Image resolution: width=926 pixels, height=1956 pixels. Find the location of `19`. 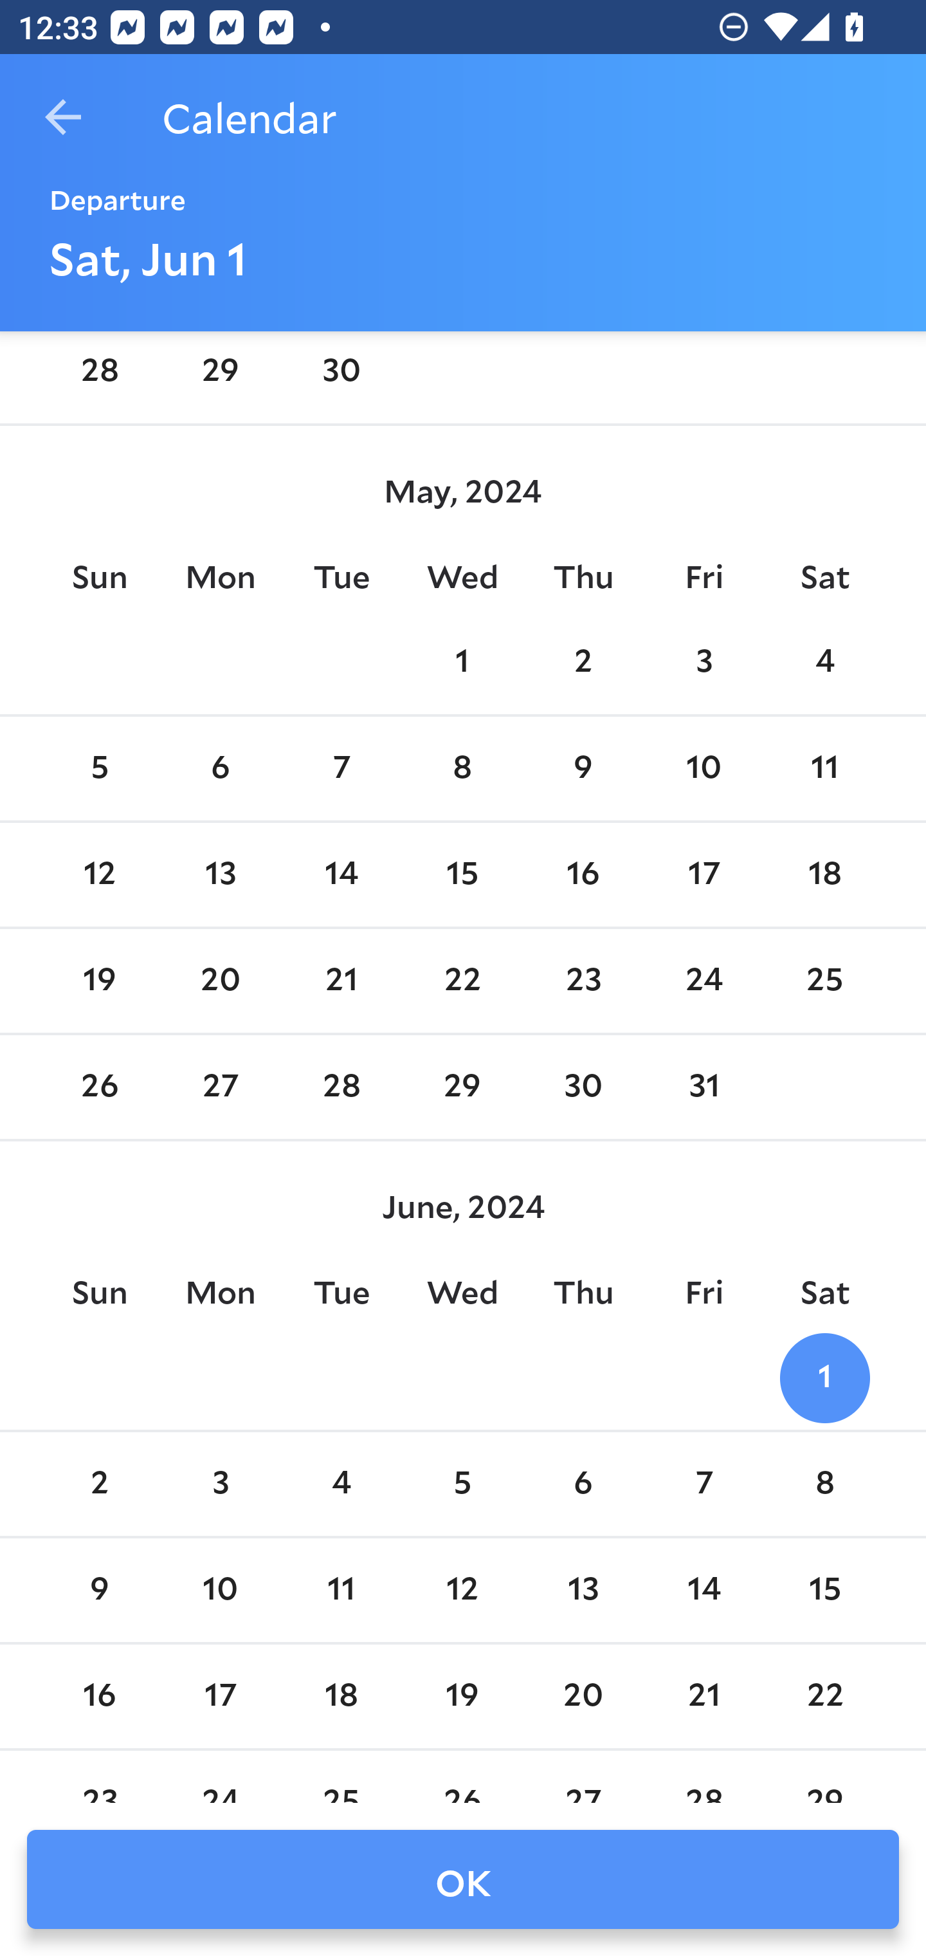

19 is located at coordinates (99, 982).